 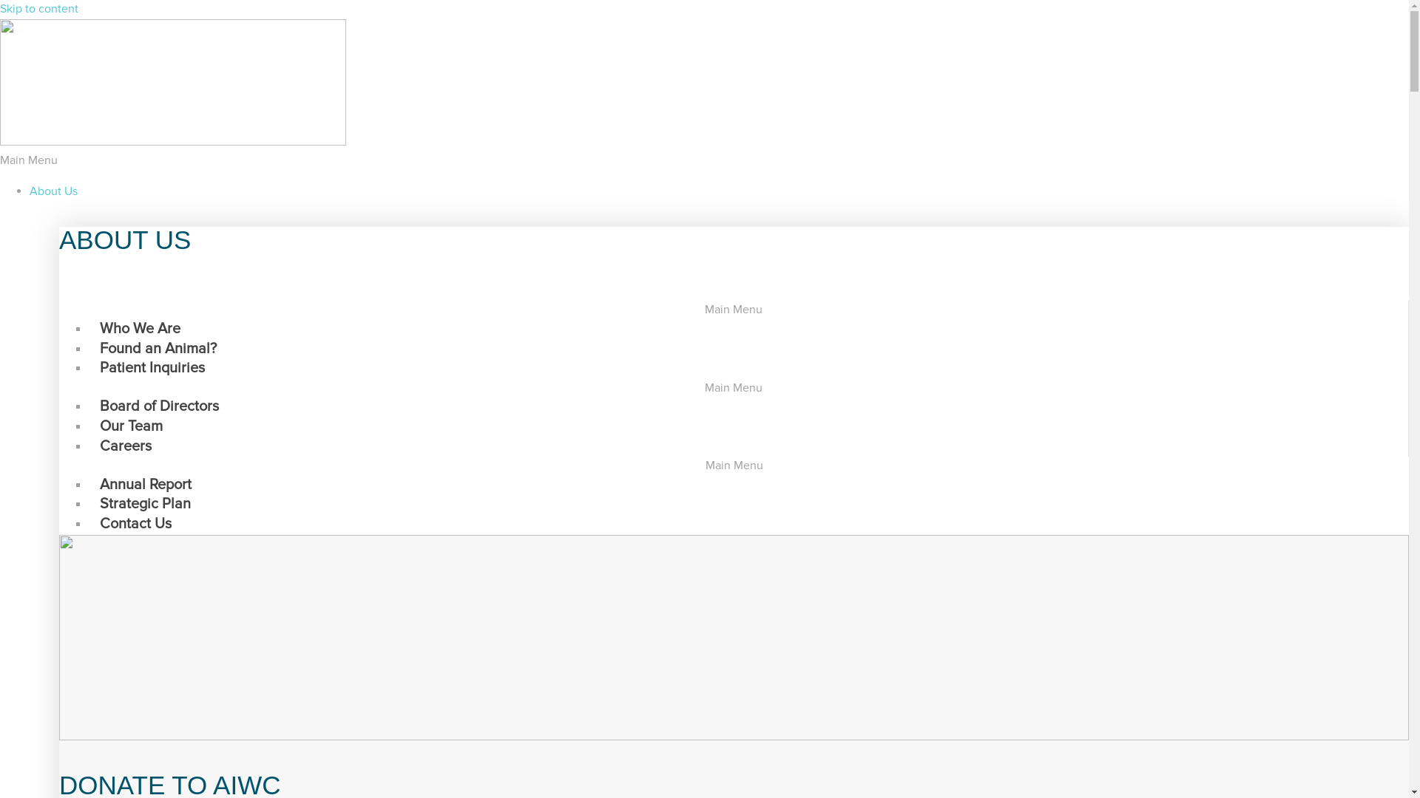 I want to click on Found an Animal?, so click(x=158, y=349).